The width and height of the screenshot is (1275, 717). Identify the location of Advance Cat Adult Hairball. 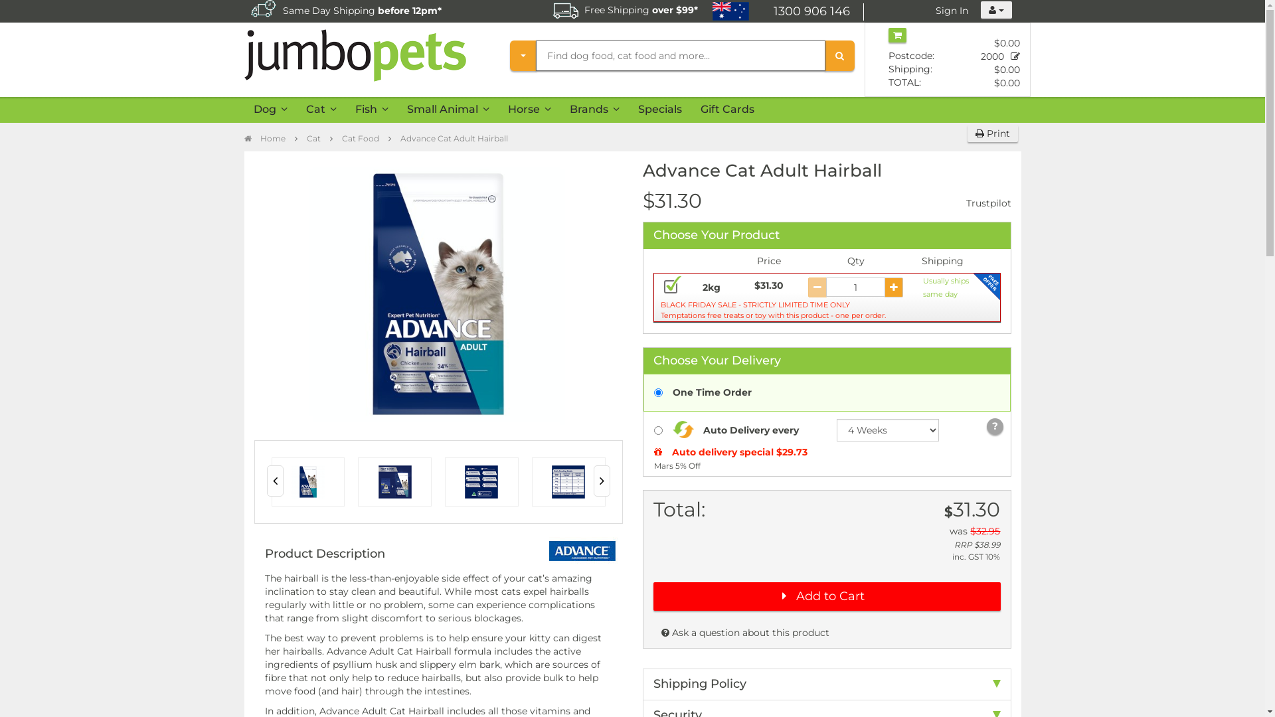
(438, 294).